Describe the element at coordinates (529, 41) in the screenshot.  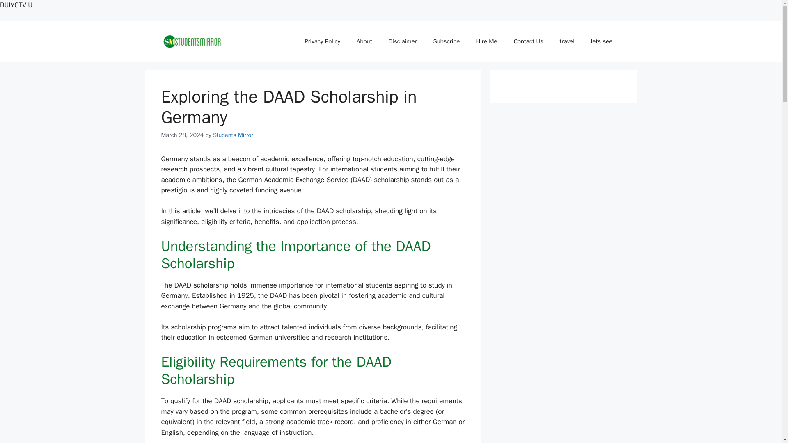
I see `Contact Us` at that location.